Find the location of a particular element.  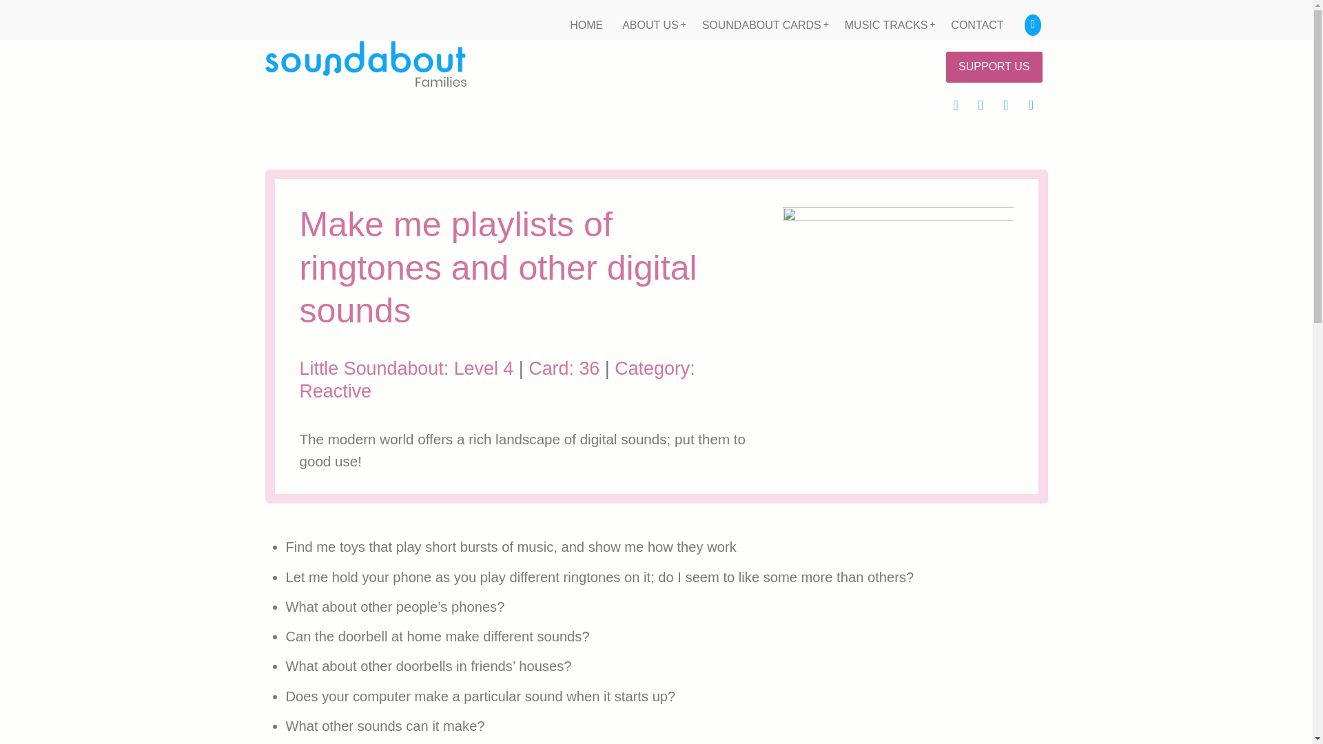

HOME is located at coordinates (586, 25).